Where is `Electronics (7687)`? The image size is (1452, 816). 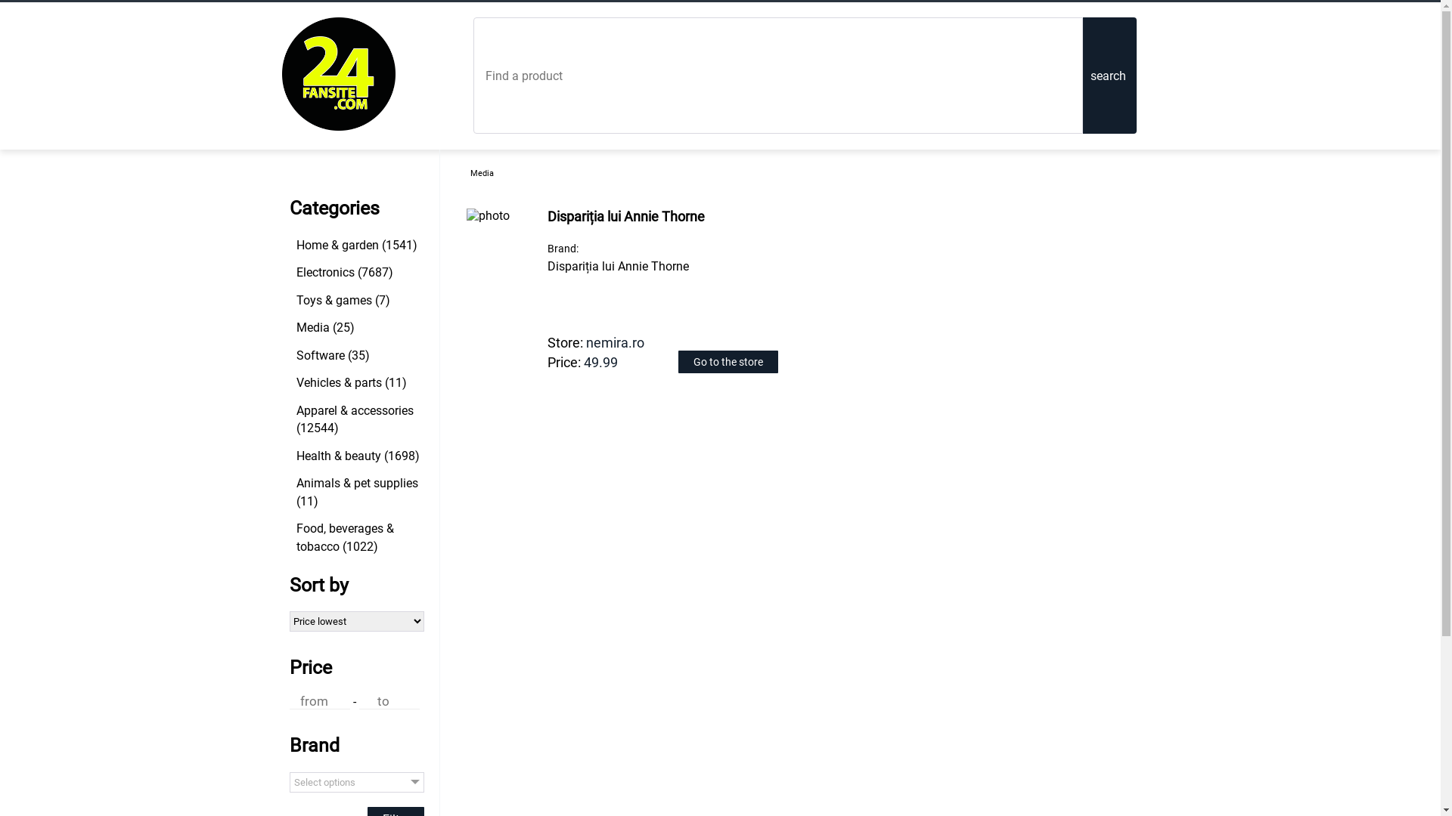 Electronics (7687) is located at coordinates (358, 272).